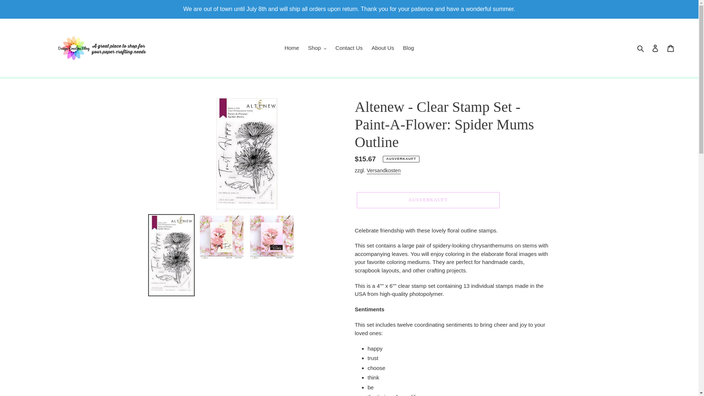 This screenshot has width=704, height=396. What do you see at coordinates (382, 48) in the screenshot?
I see `About Us` at bounding box center [382, 48].